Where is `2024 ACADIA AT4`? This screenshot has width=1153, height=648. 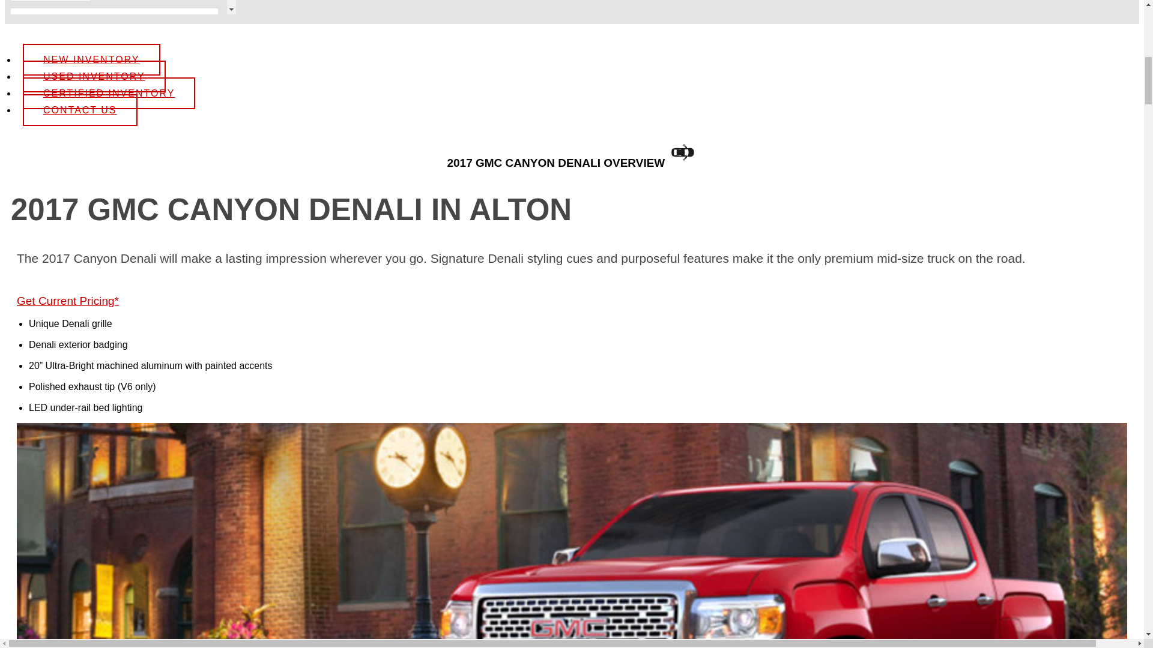 2024 ACADIA AT4 is located at coordinates (118, 75).